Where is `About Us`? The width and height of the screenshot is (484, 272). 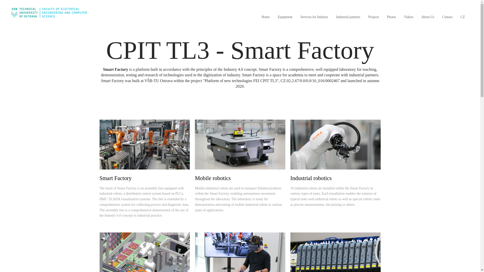
About Us is located at coordinates (428, 17).